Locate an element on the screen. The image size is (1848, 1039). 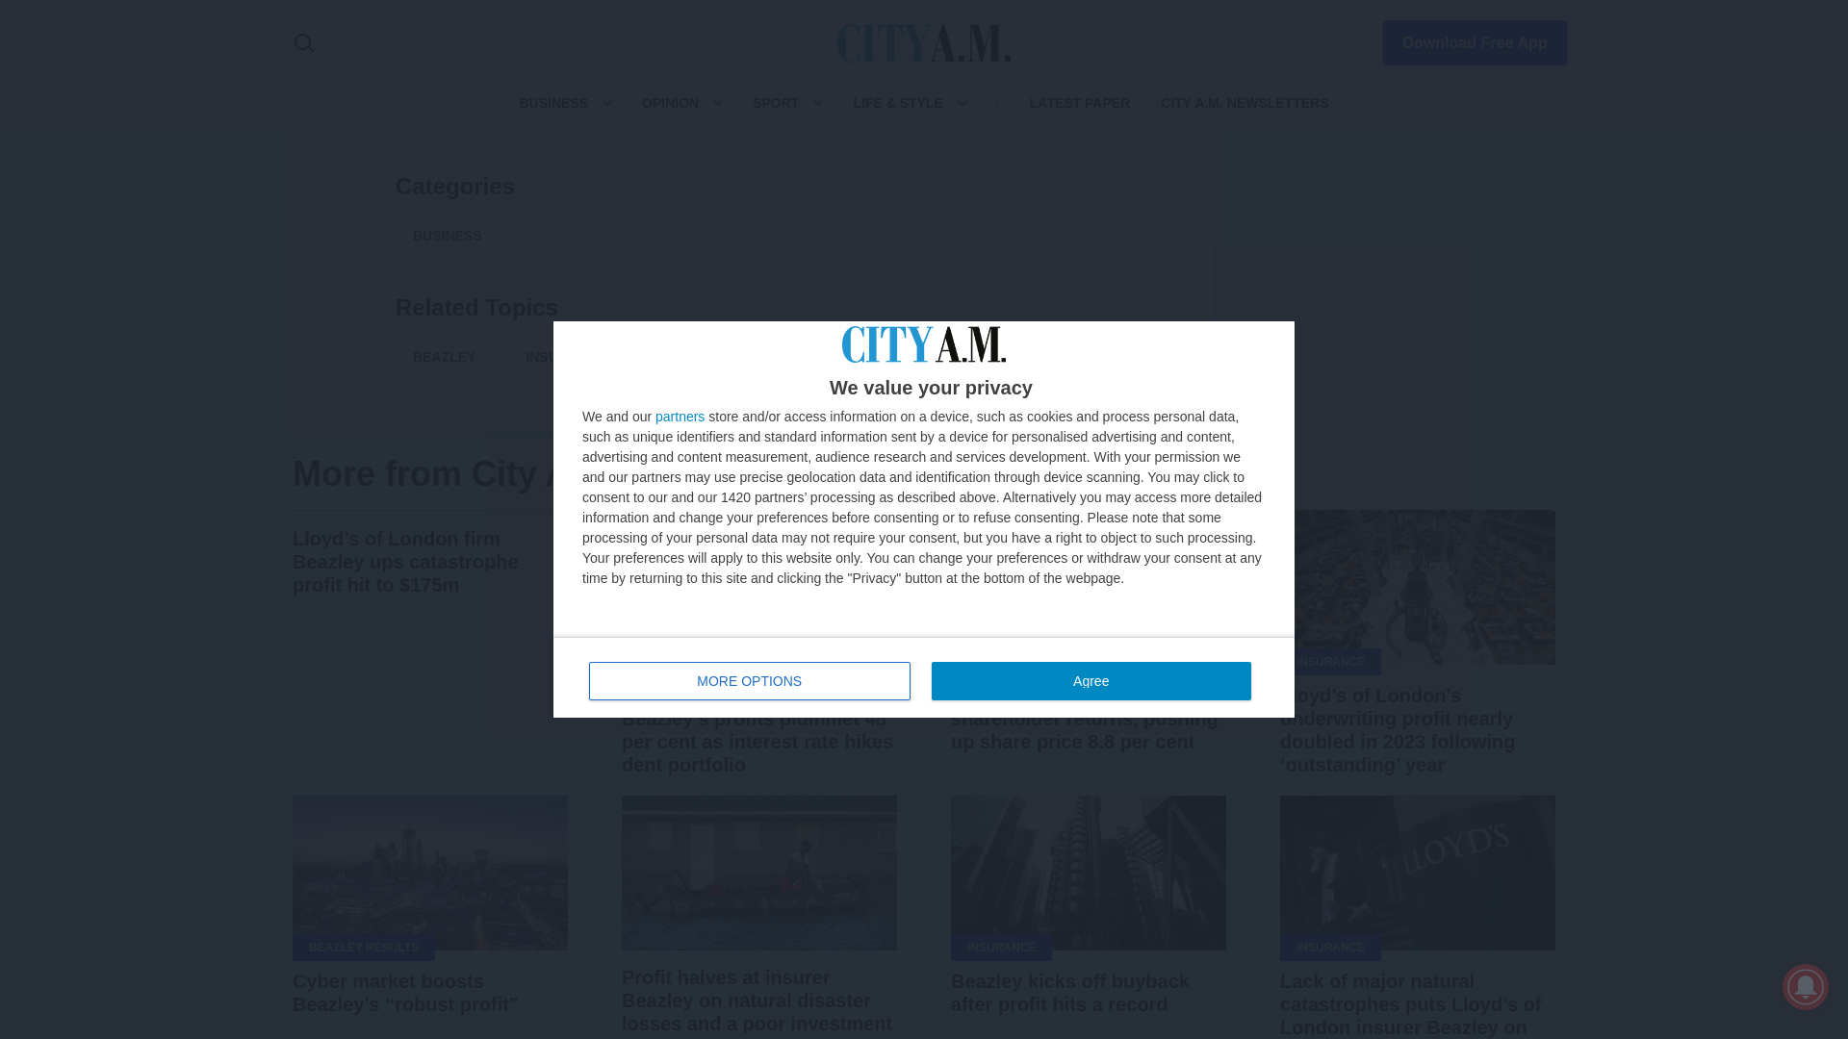
LinkedIn is located at coordinates (753, 10).